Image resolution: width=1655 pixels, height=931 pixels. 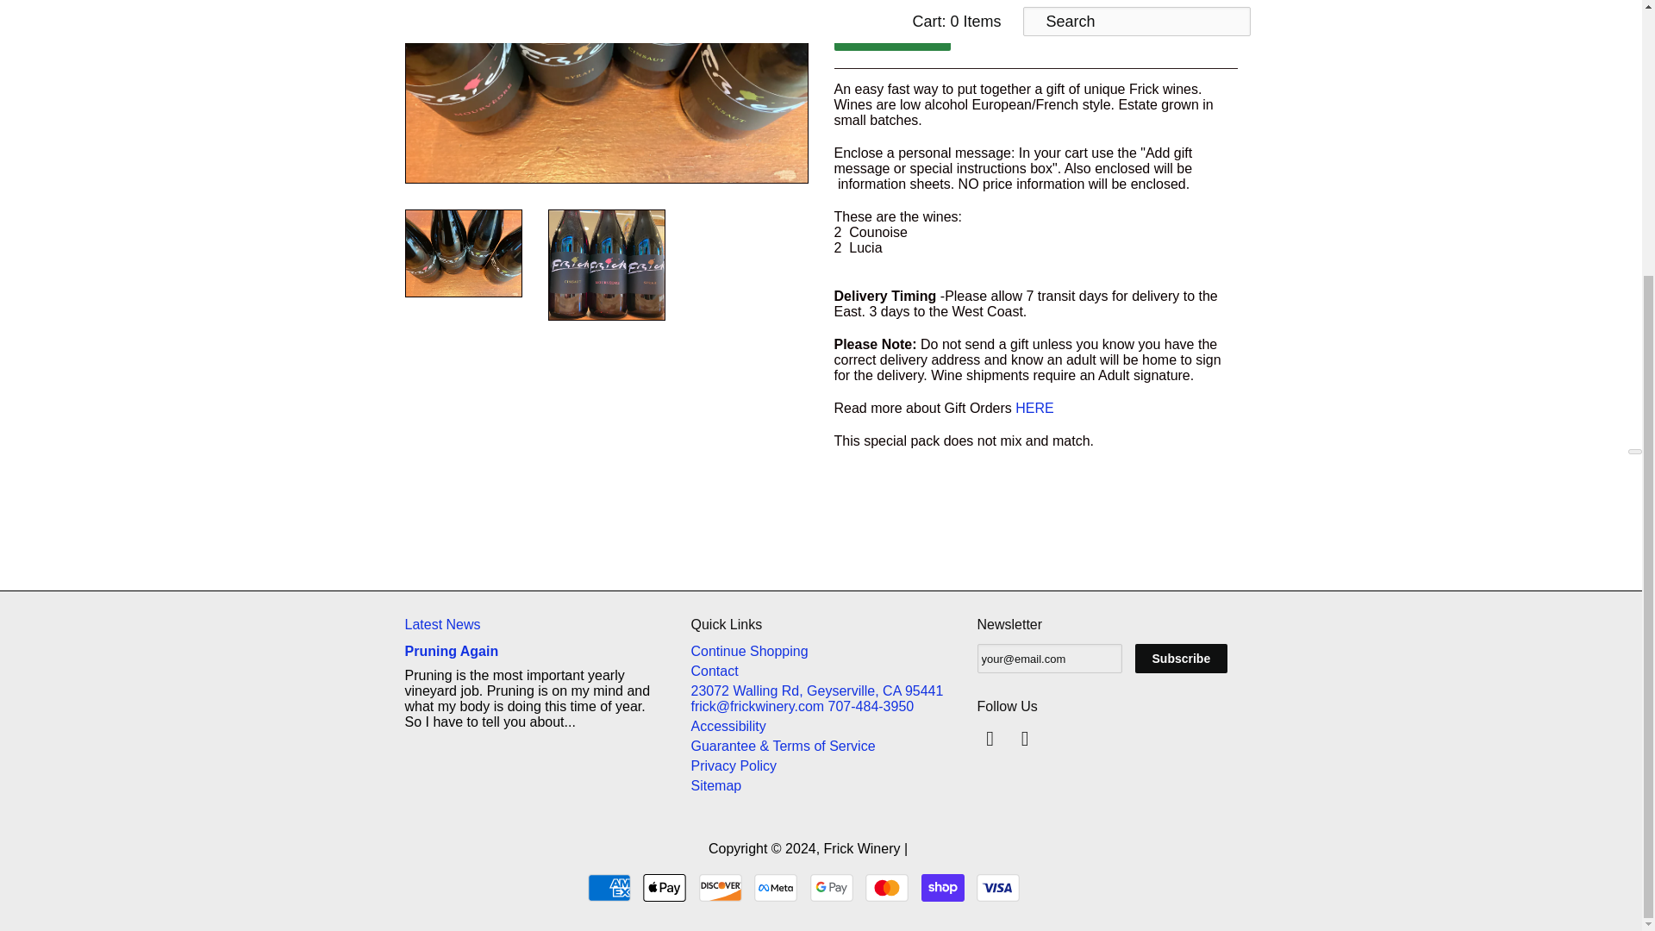 What do you see at coordinates (1027, 742) in the screenshot?
I see `Follow us on Instagram!` at bounding box center [1027, 742].